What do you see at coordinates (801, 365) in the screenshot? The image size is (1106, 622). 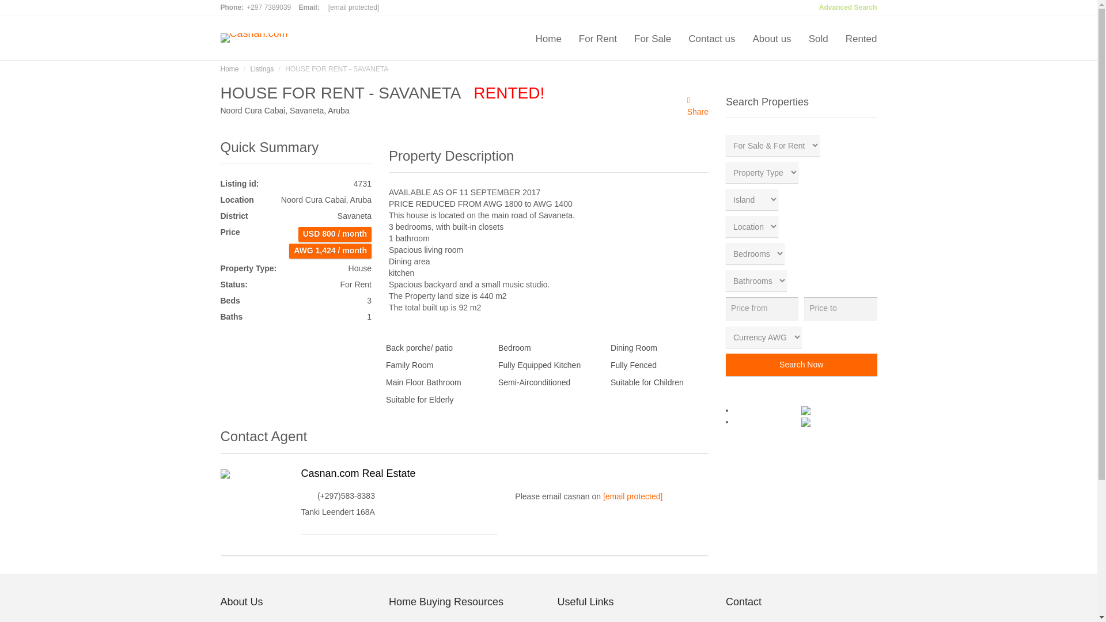 I see `Search Now` at bounding box center [801, 365].